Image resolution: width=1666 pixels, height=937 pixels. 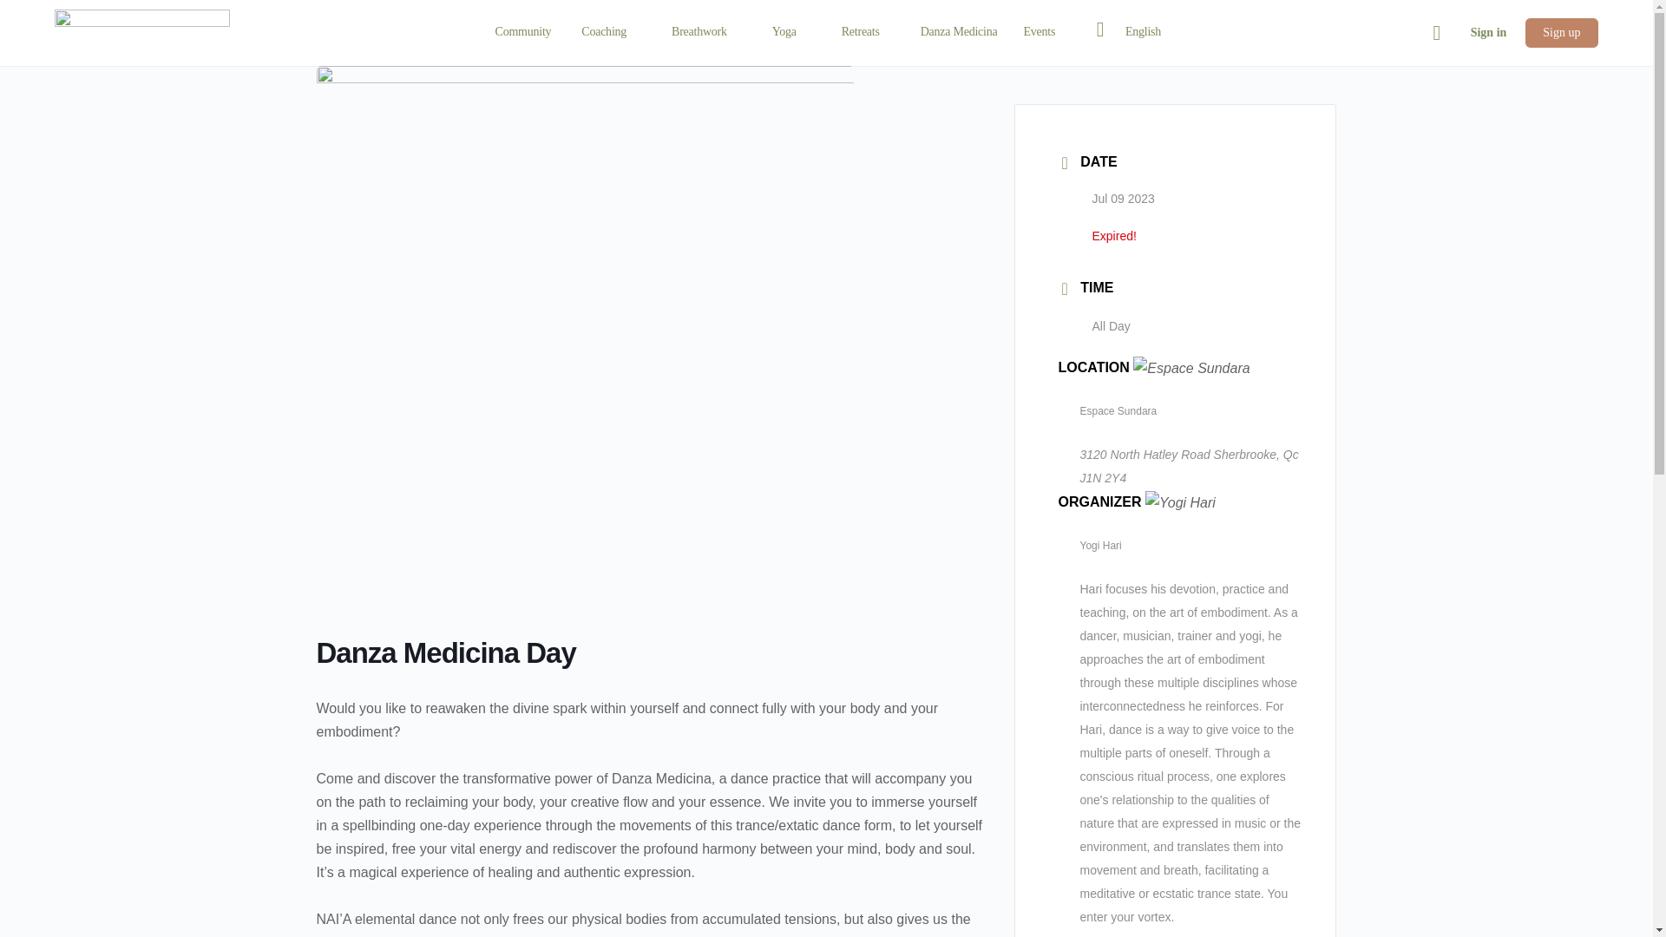 I want to click on Breathwork, so click(x=706, y=33).